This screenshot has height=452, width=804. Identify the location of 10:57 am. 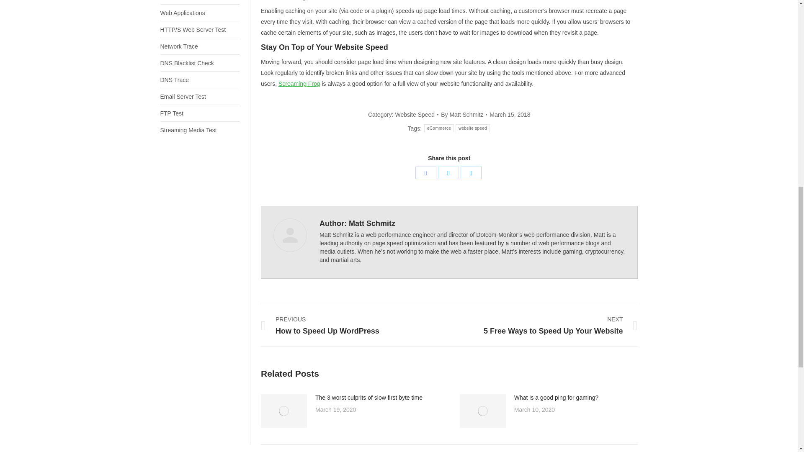
(510, 115).